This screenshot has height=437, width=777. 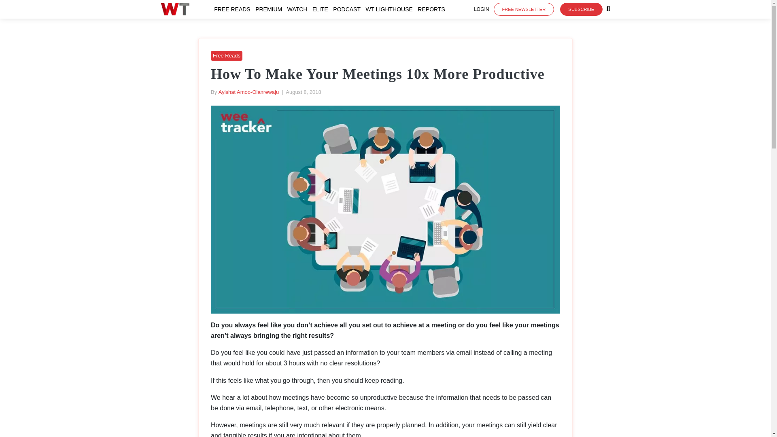 What do you see at coordinates (227, 55) in the screenshot?
I see `Free Reads` at bounding box center [227, 55].